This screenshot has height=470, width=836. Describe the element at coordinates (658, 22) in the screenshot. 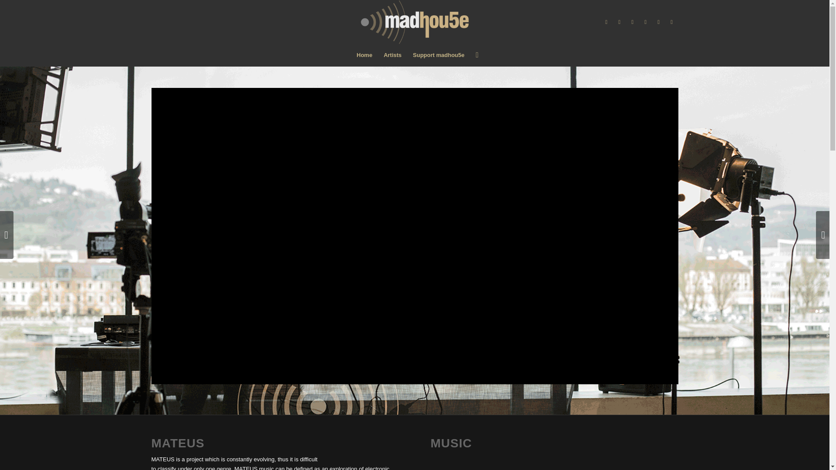

I see `Mail` at that location.